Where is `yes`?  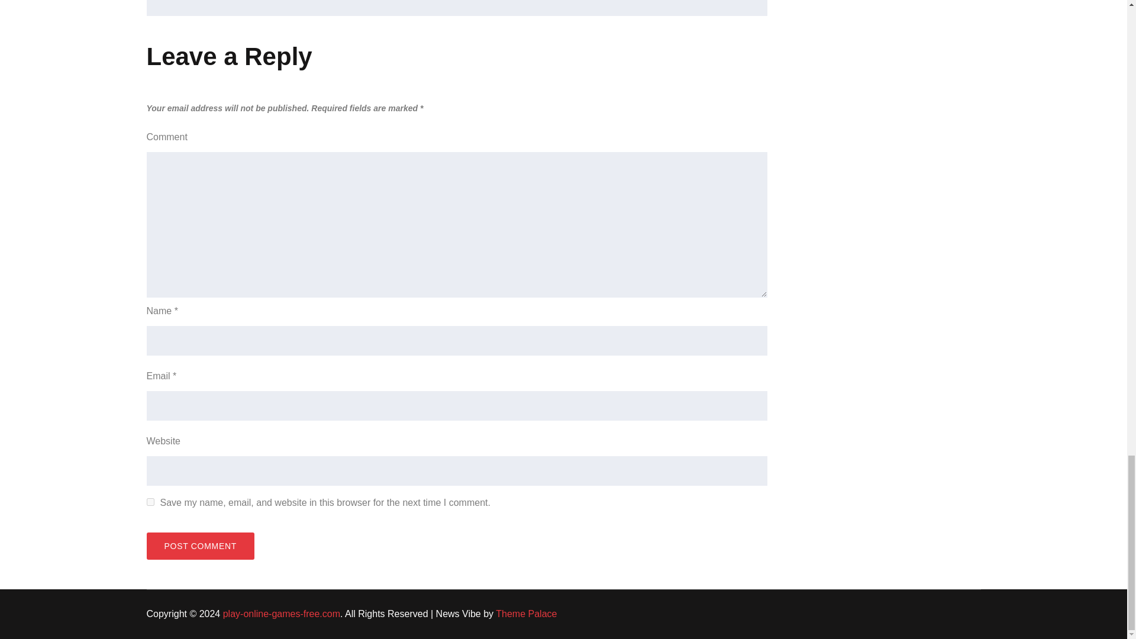
yes is located at coordinates (150, 502).